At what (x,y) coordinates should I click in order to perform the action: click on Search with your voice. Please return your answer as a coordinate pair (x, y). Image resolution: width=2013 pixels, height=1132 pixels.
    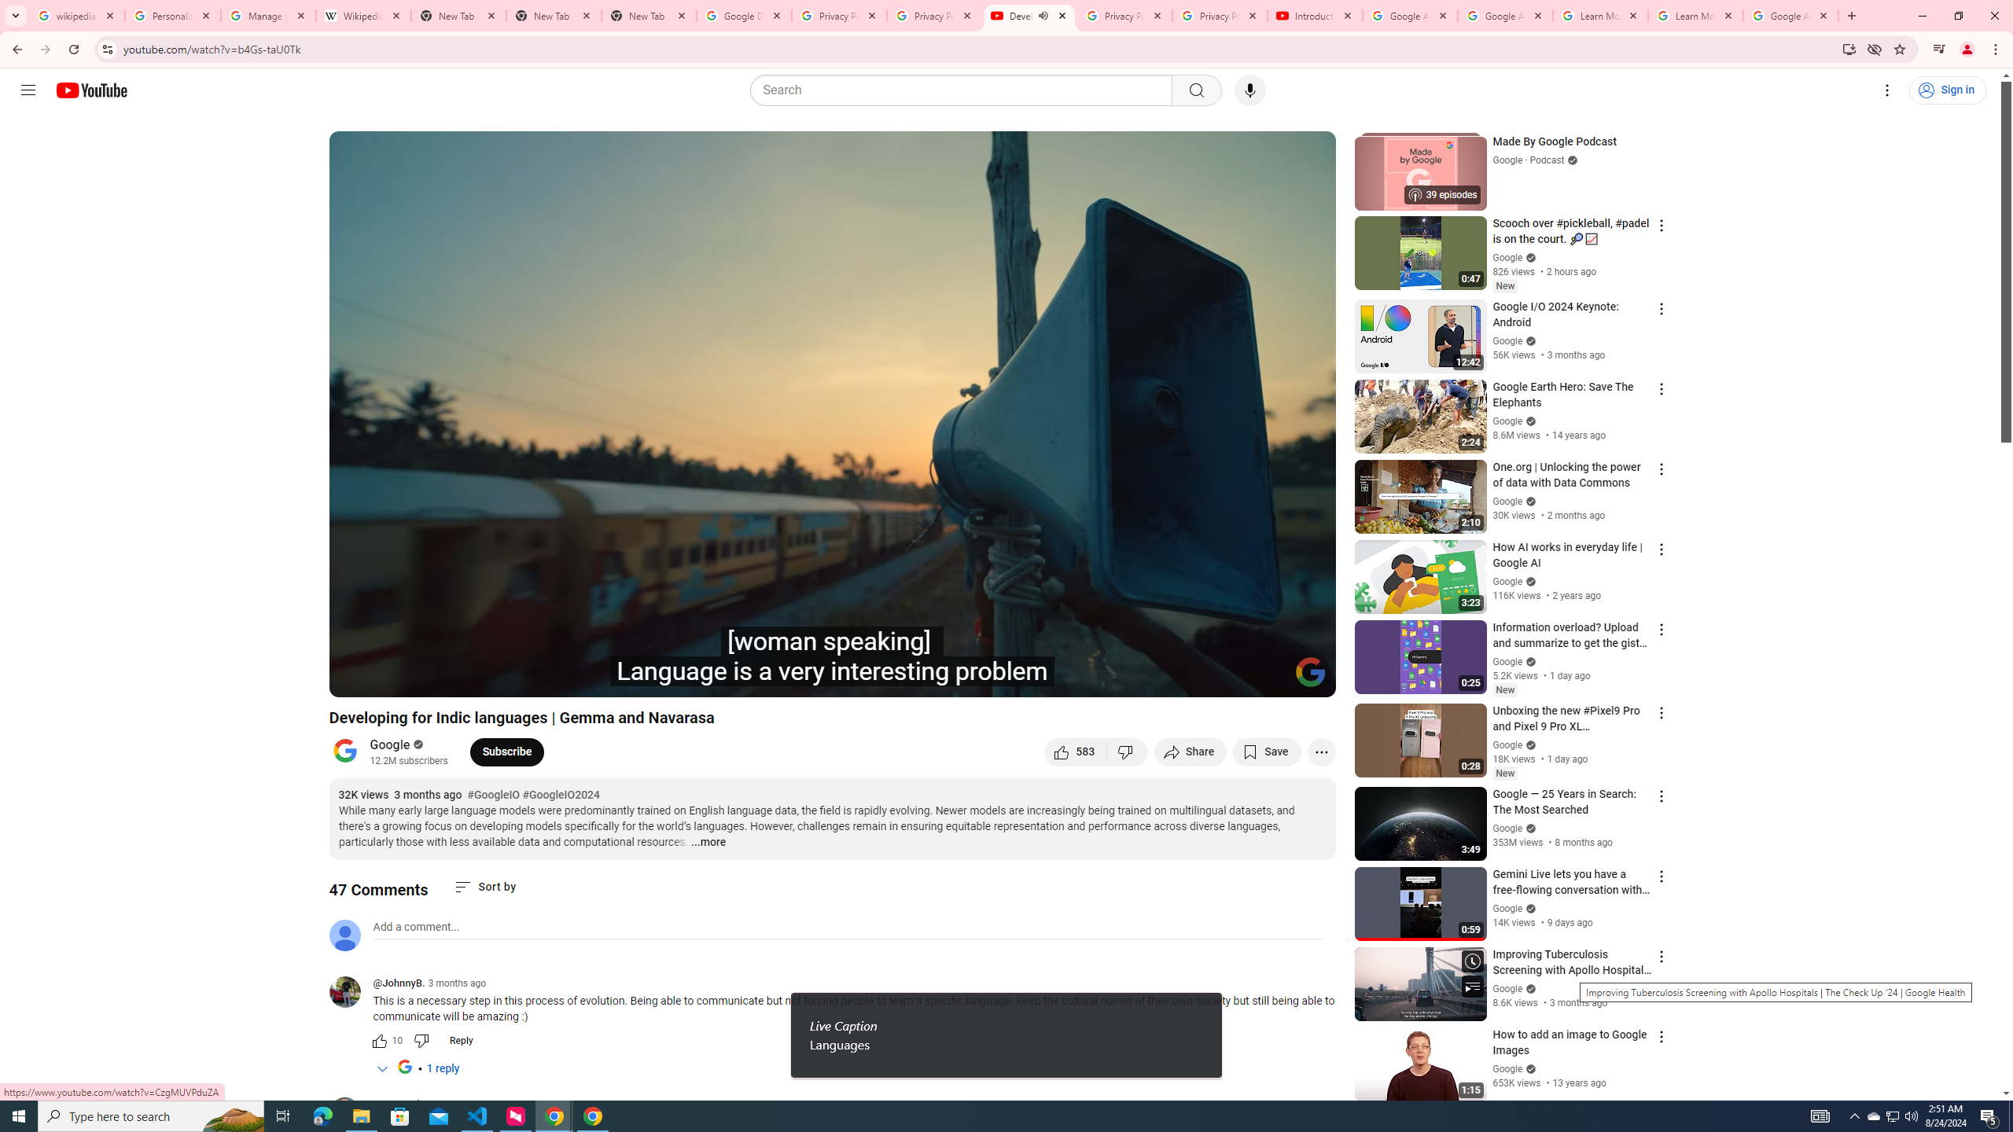
    Looking at the image, I should click on (1250, 90).